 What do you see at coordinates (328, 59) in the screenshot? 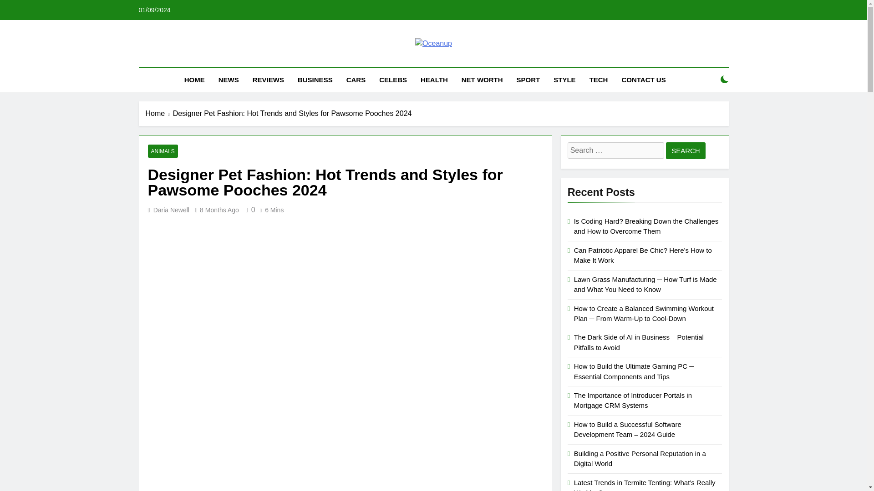
I see `Oceanup` at bounding box center [328, 59].